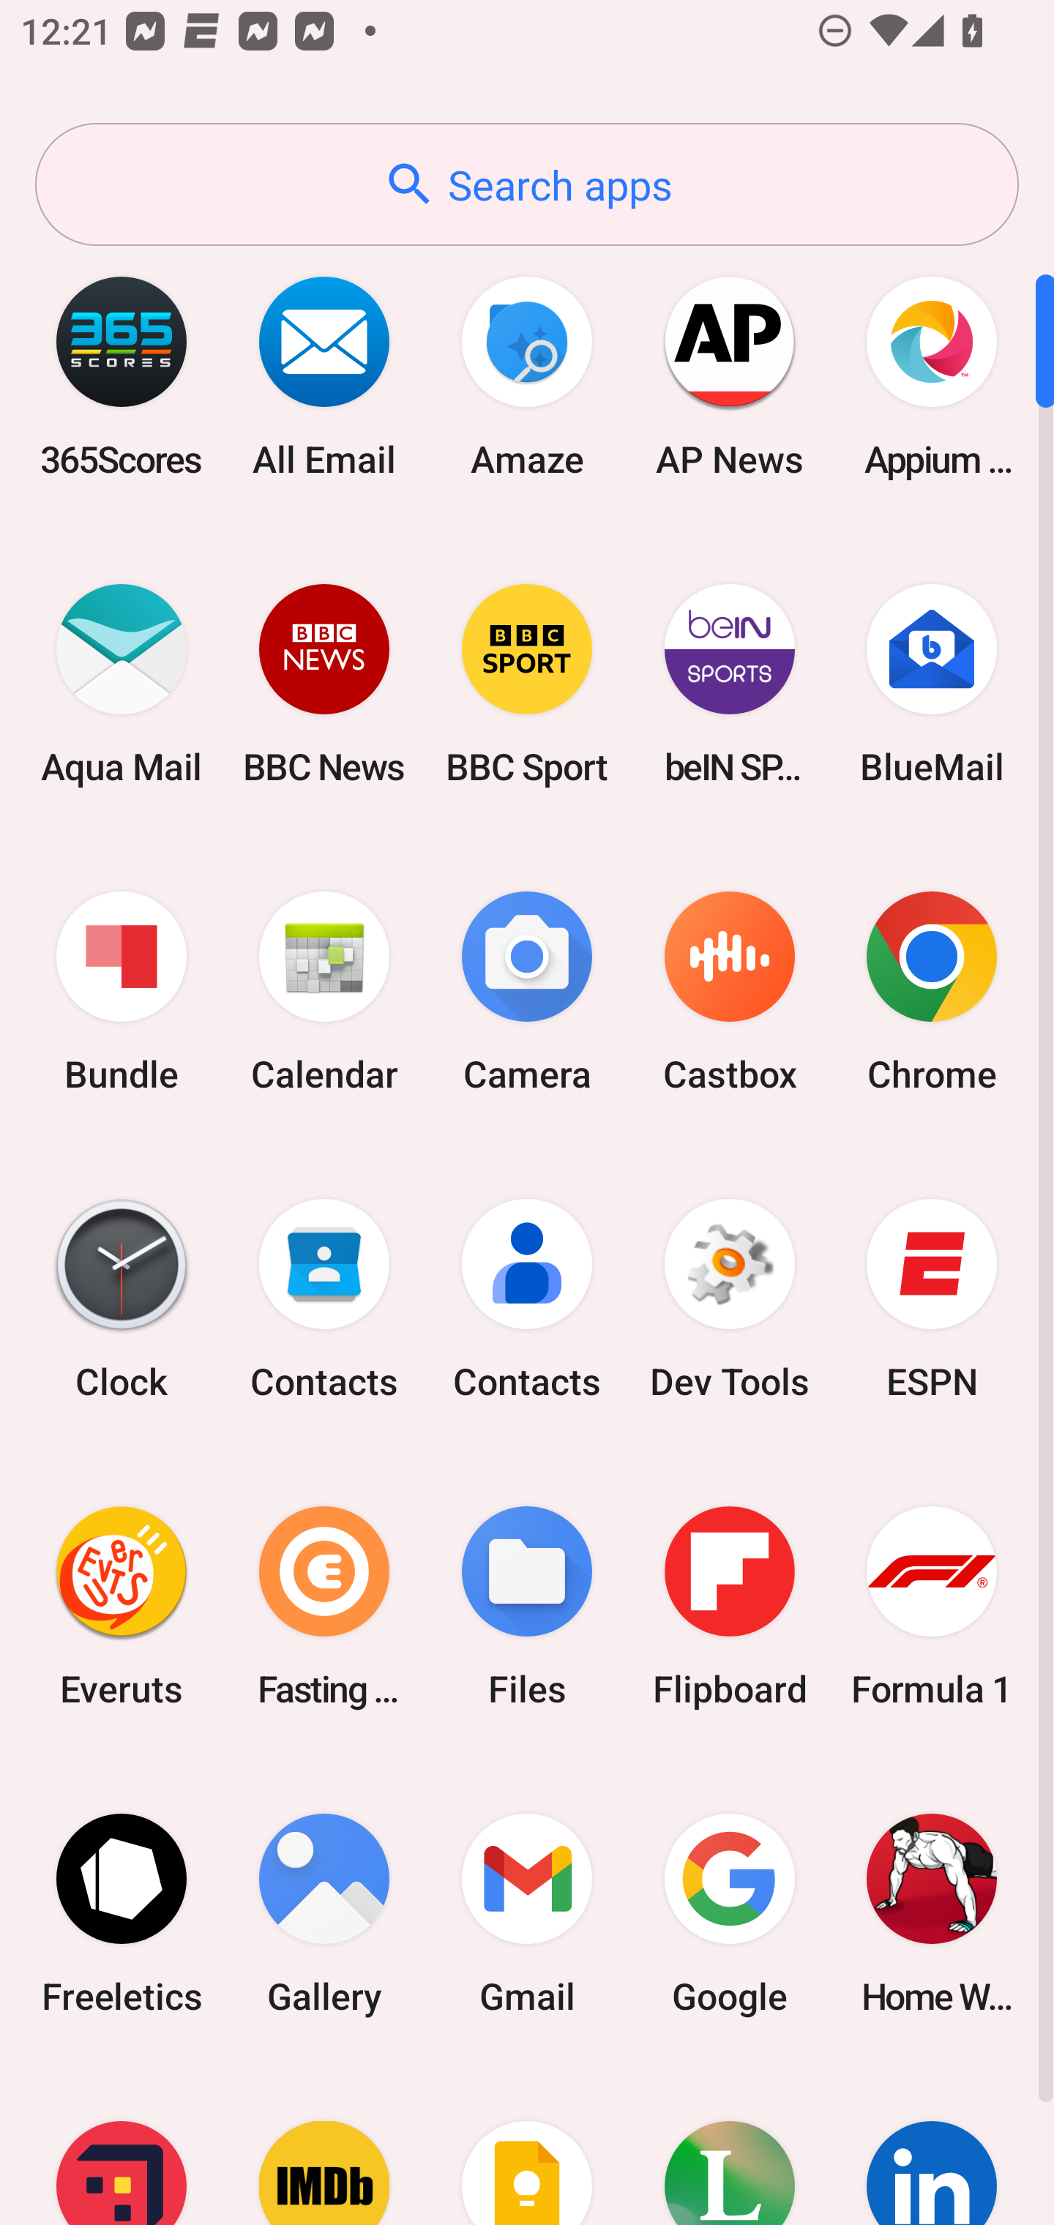  I want to click on Gallery, so click(324, 1913).